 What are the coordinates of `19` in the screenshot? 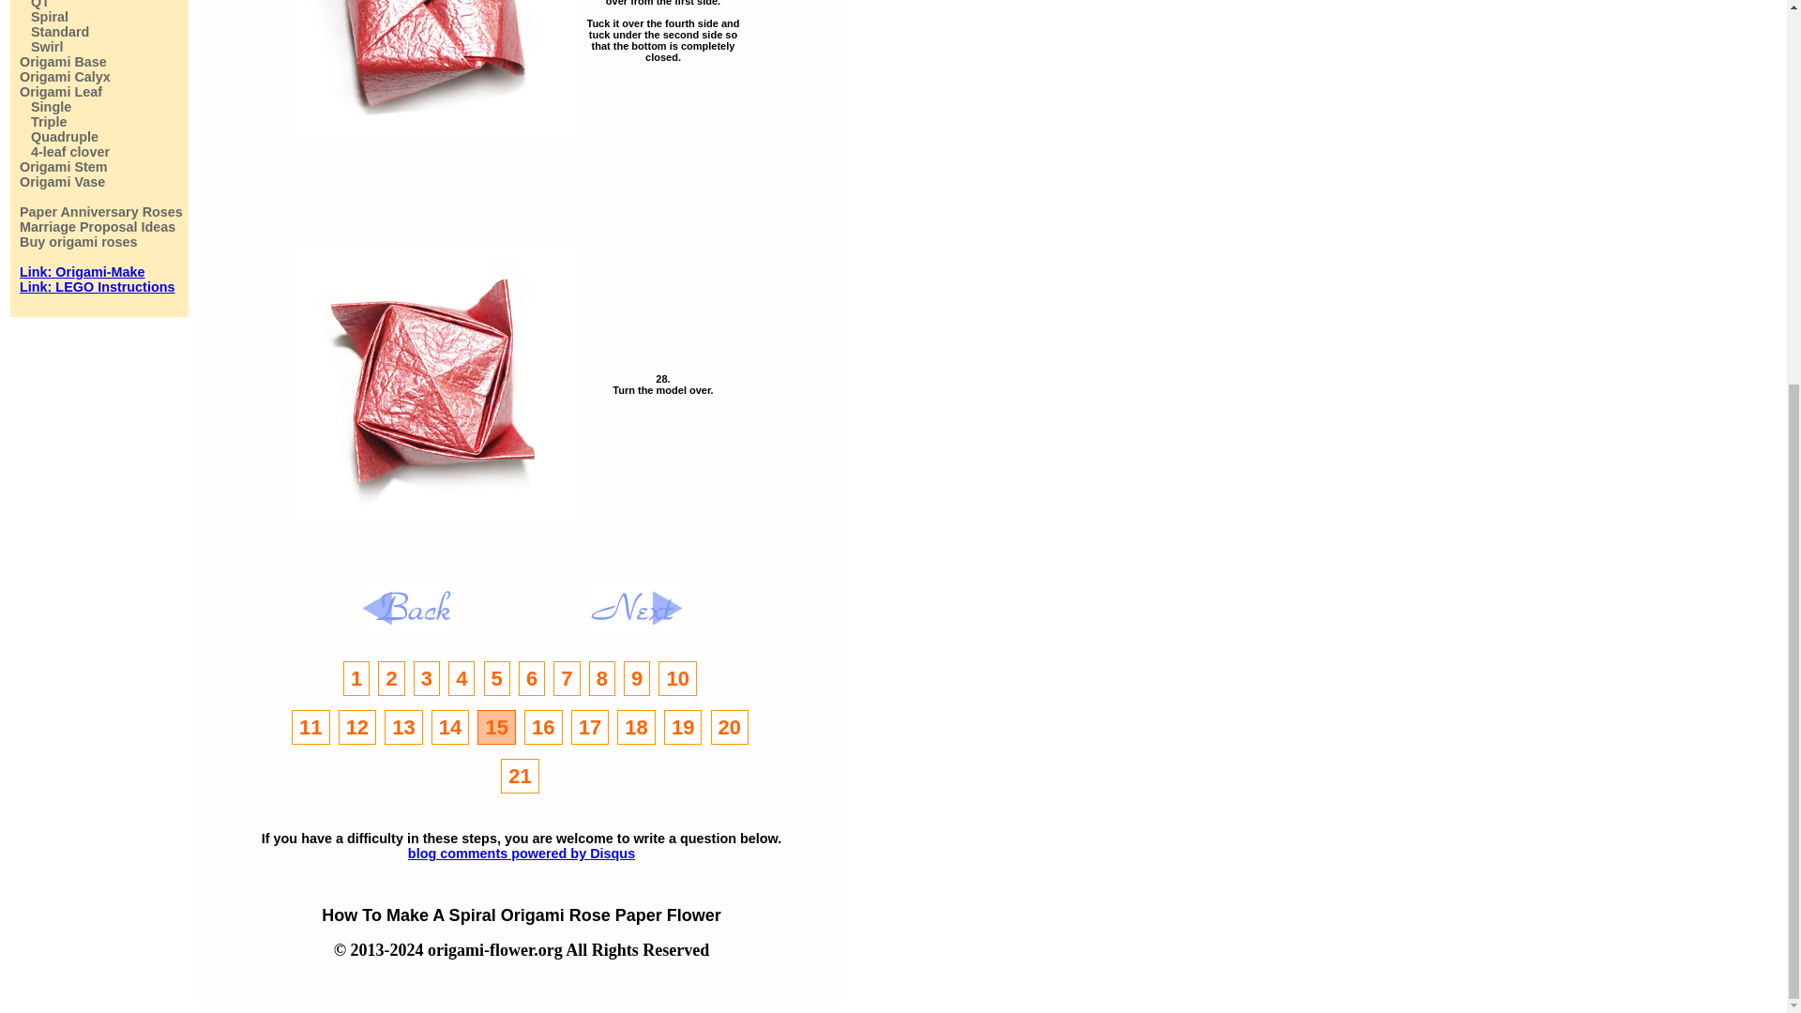 It's located at (683, 727).